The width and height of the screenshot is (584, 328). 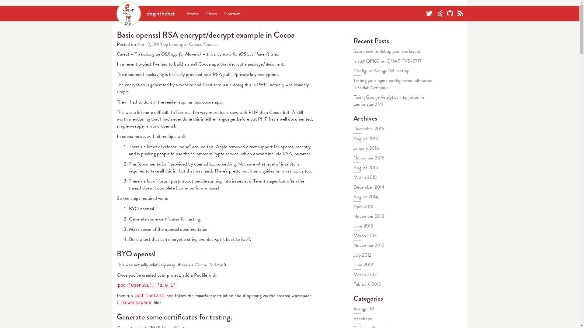 What do you see at coordinates (150, 44) in the screenshot?
I see `April 2, 2014` at bounding box center [150, 44].